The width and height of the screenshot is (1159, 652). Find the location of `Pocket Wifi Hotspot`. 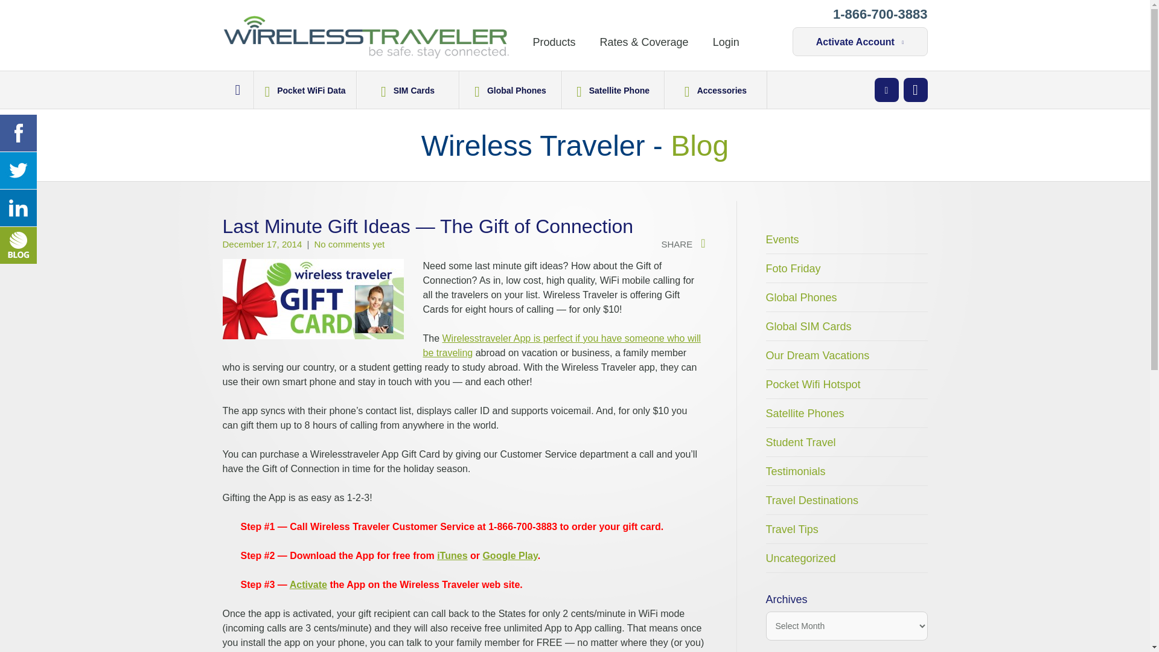

Pocket Wifi Hotspot is located at coordinates (846, 384).